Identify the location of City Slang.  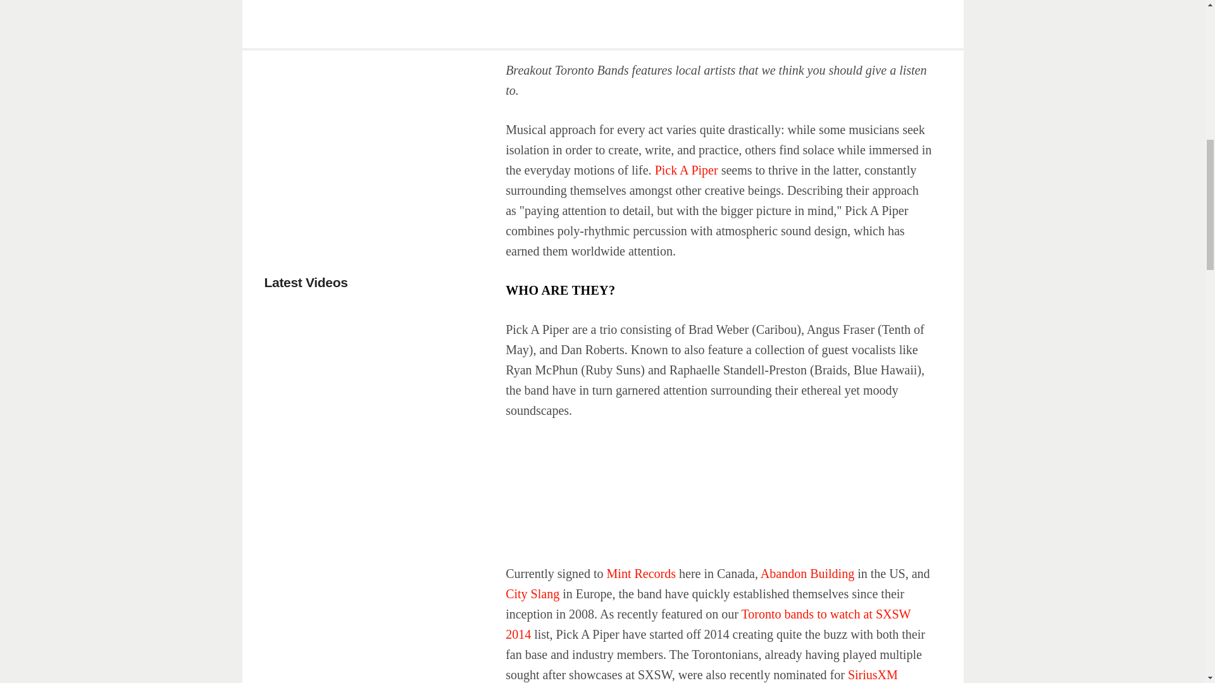
(532, 593).